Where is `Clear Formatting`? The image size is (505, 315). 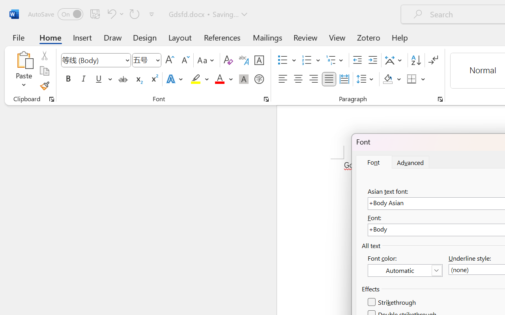 Clear Formatting is located at coordinates (228, 60).